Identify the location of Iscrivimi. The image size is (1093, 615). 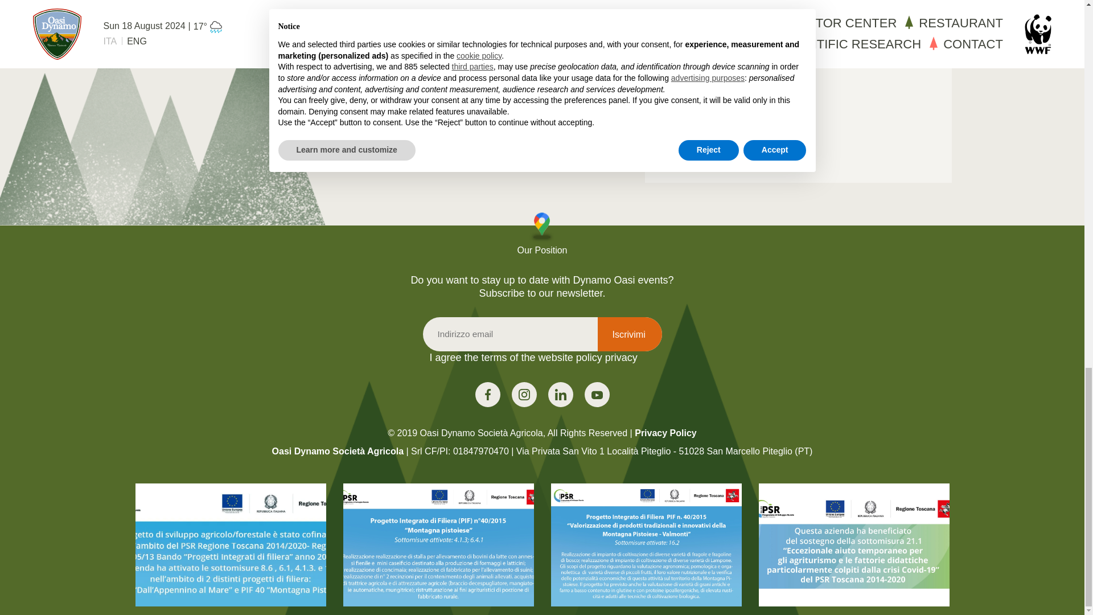
(630, 334).